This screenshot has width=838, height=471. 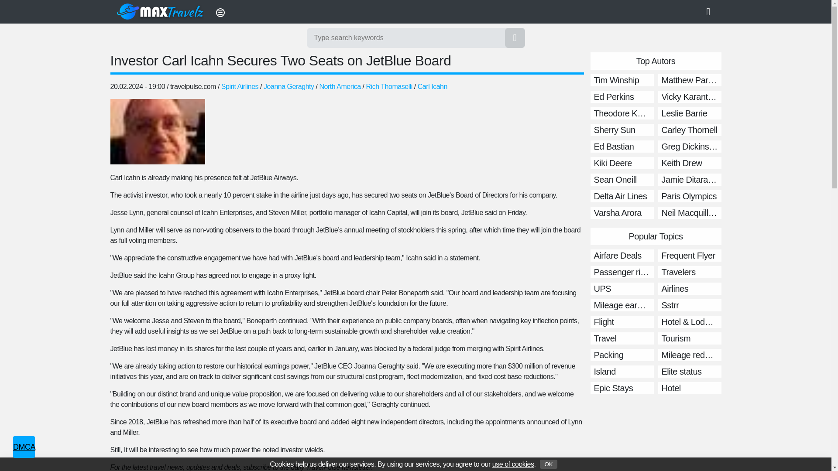 I want to click on Carl Icahn, so click(x=432, y=86).